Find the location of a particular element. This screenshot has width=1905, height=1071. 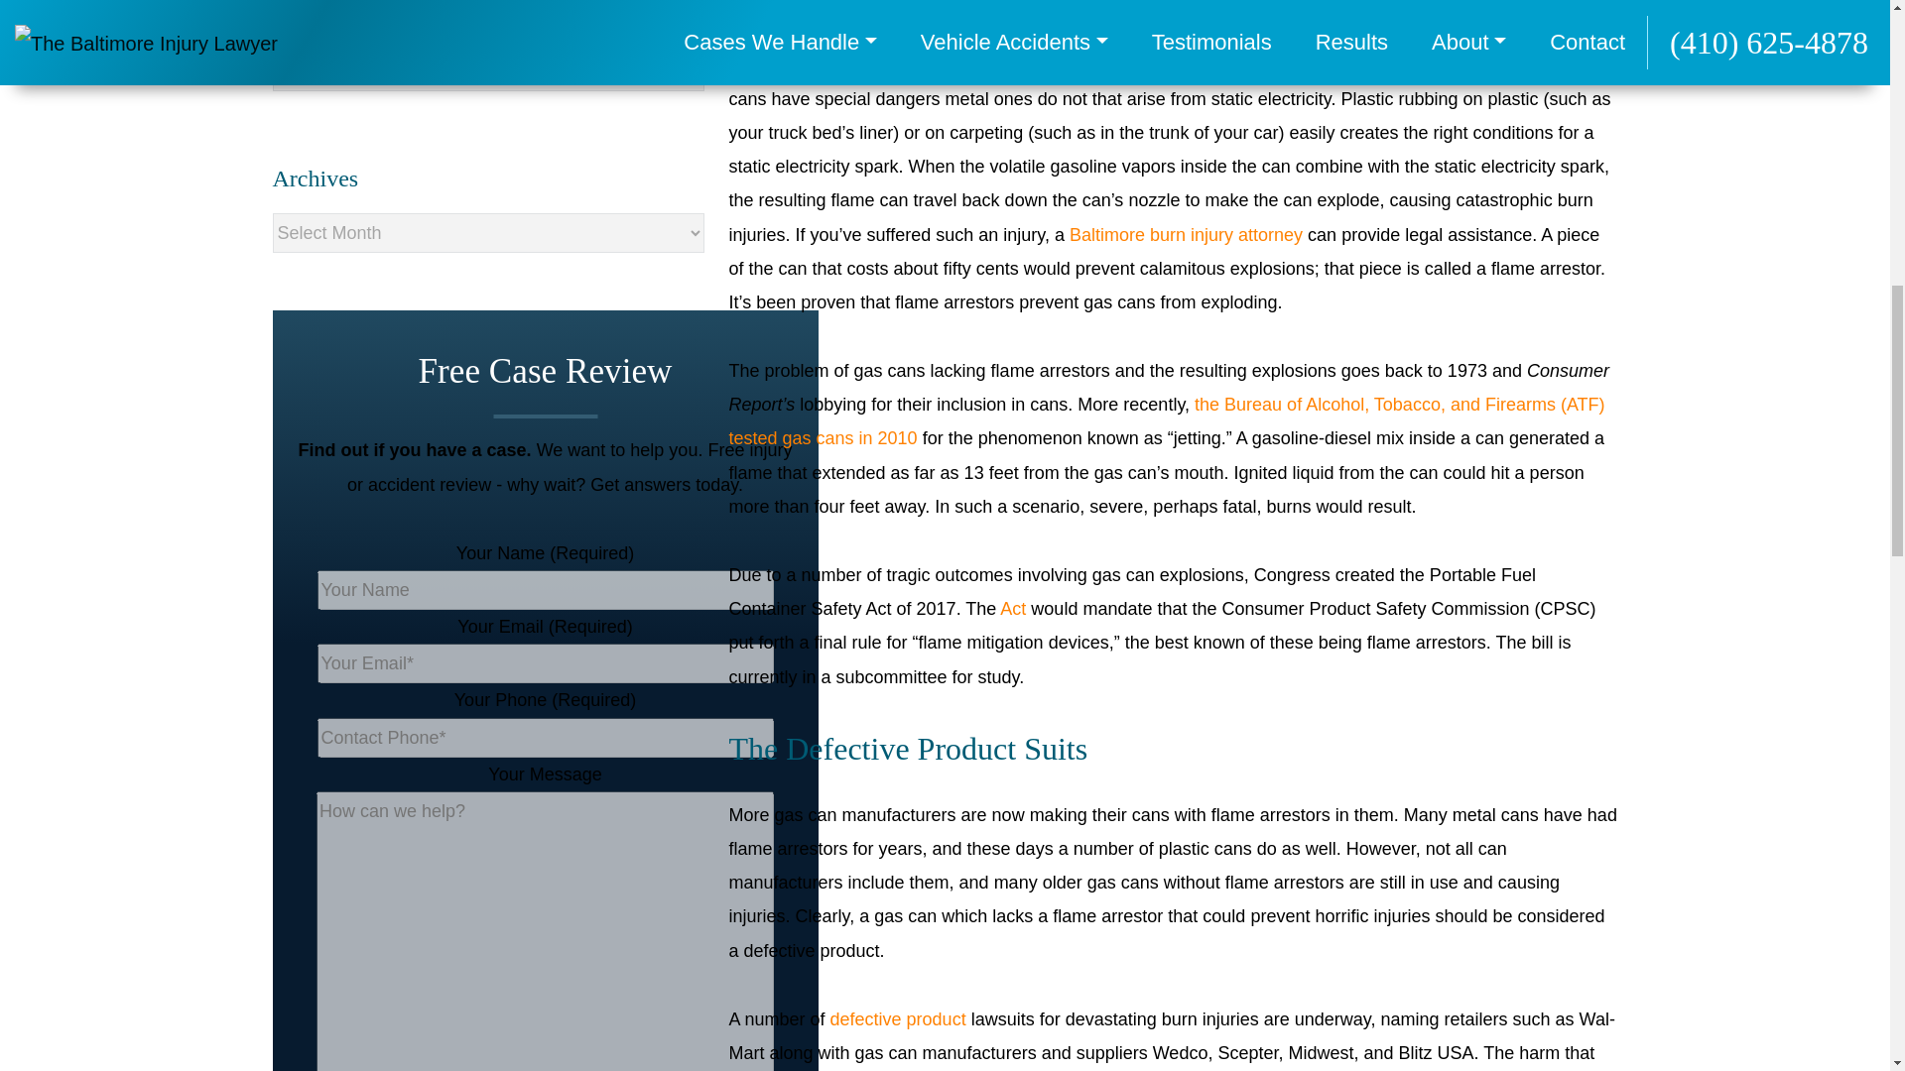

Baltimore burn injury attorney is located at coordinates (1186, 234).